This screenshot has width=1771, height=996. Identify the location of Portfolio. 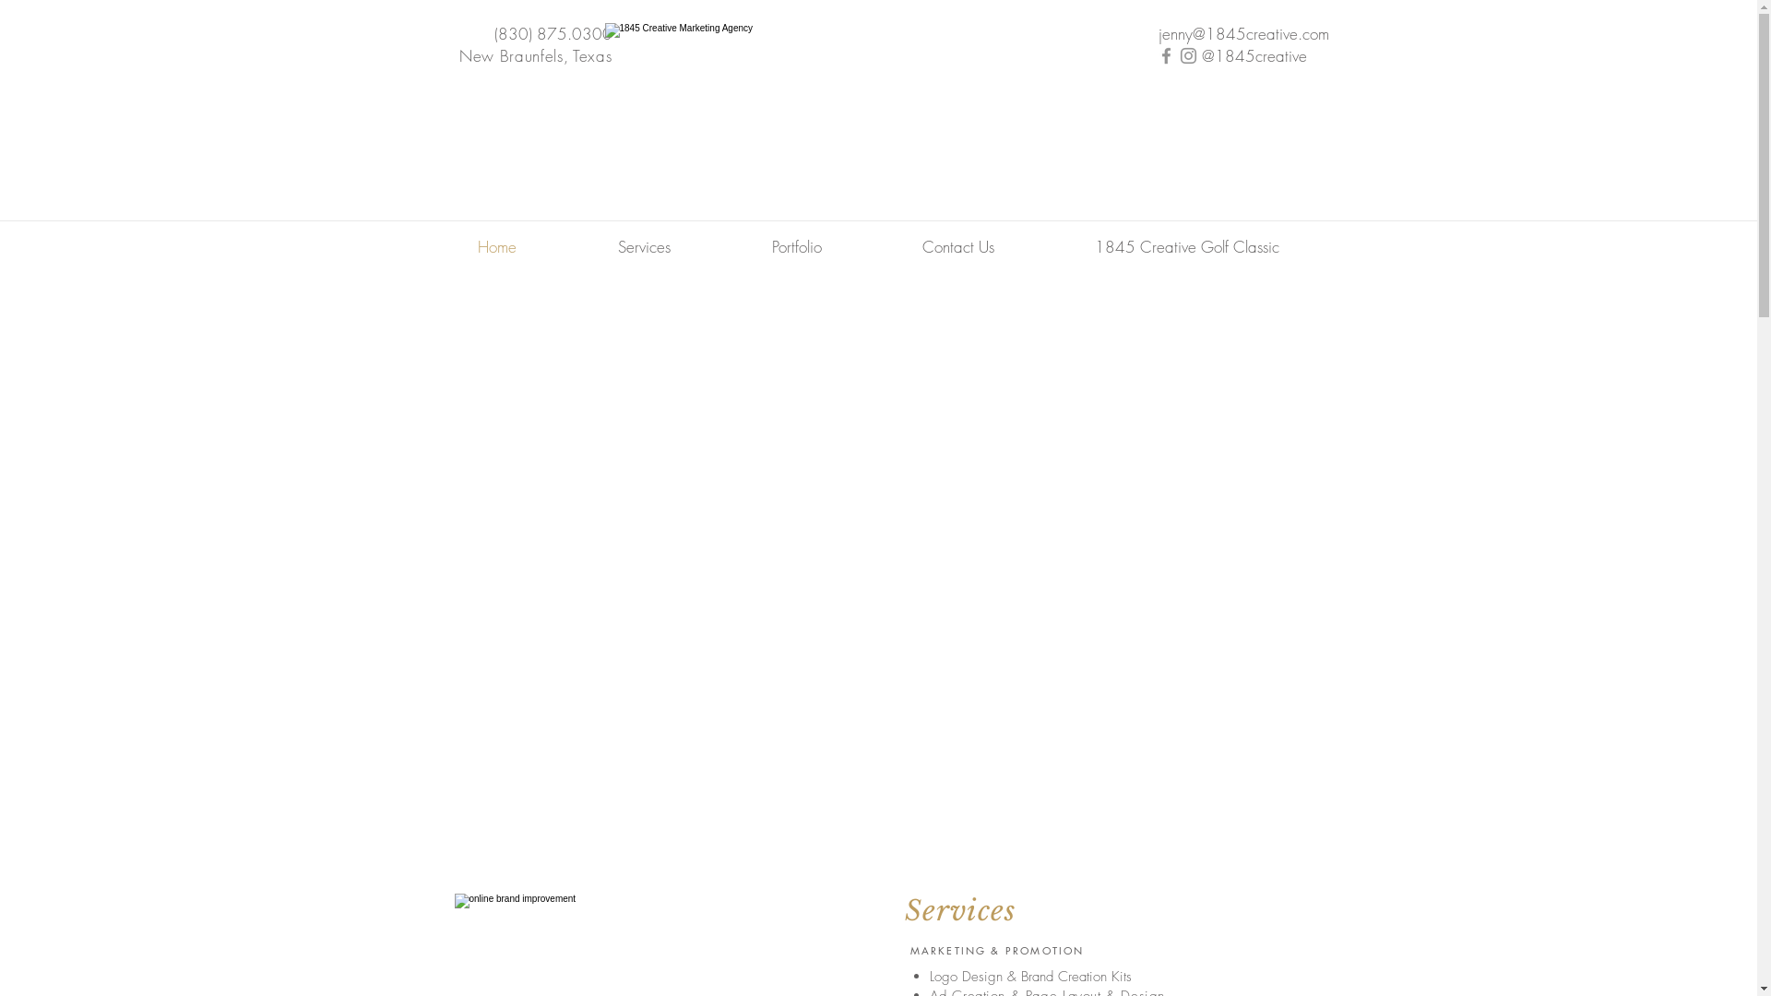
(797, 247).